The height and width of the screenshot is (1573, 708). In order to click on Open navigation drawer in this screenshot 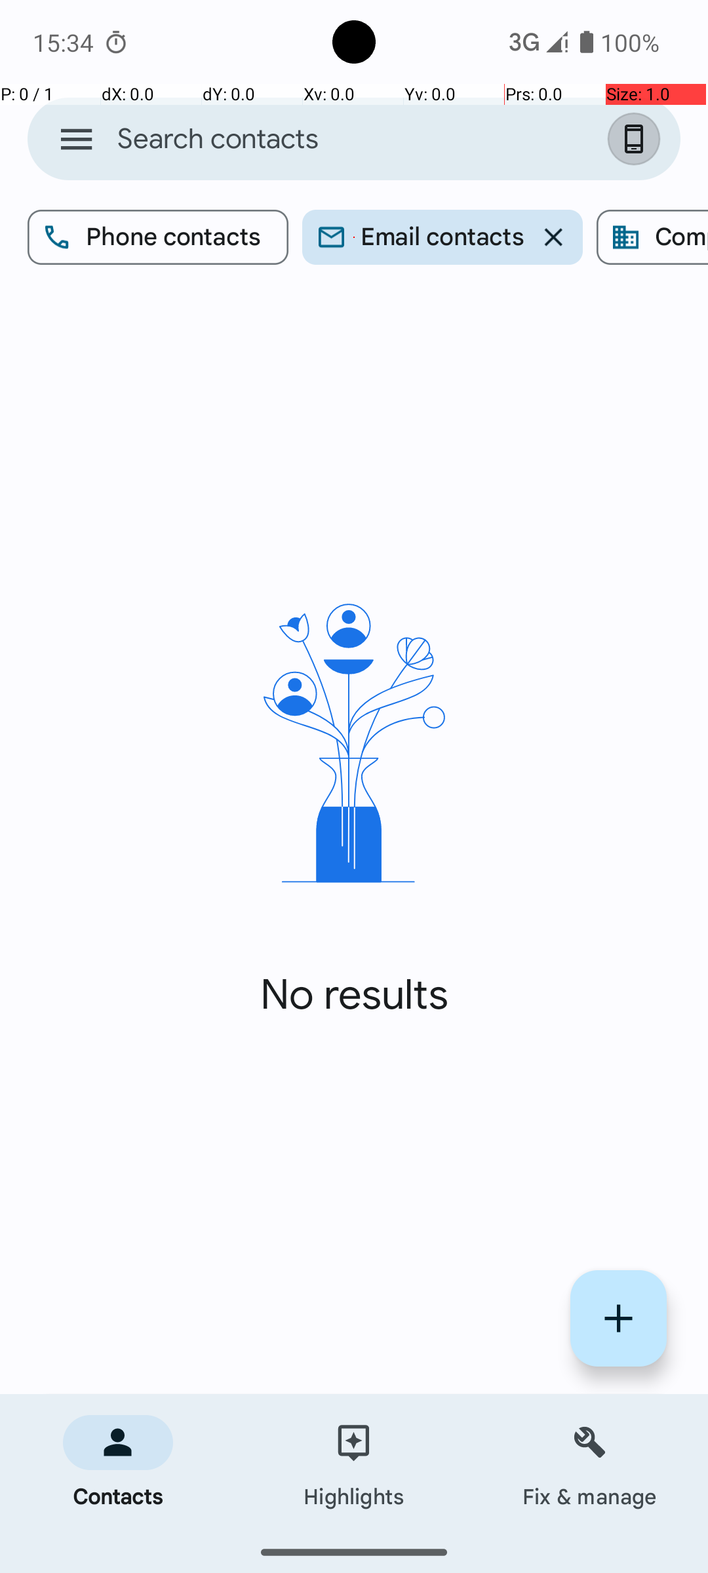, I will do `click(76, 139)`.